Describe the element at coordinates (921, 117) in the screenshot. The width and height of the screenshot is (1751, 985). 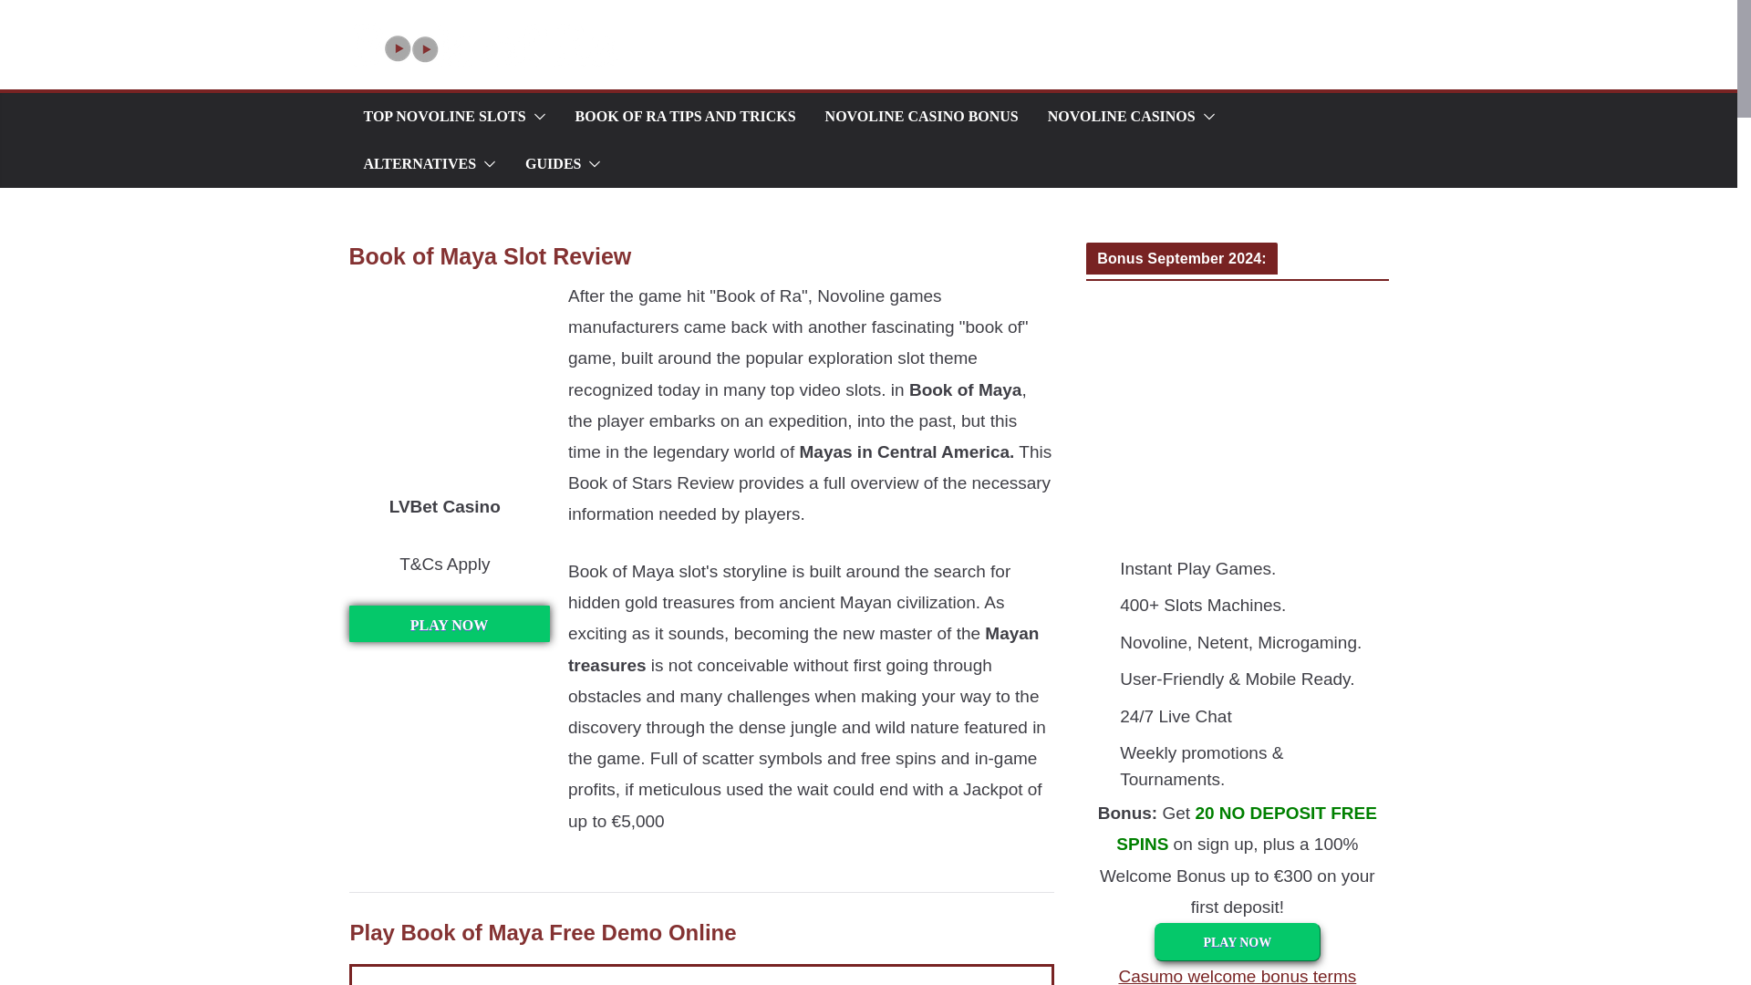
I see `NOVOLINE CASINO BONUS` at that location.